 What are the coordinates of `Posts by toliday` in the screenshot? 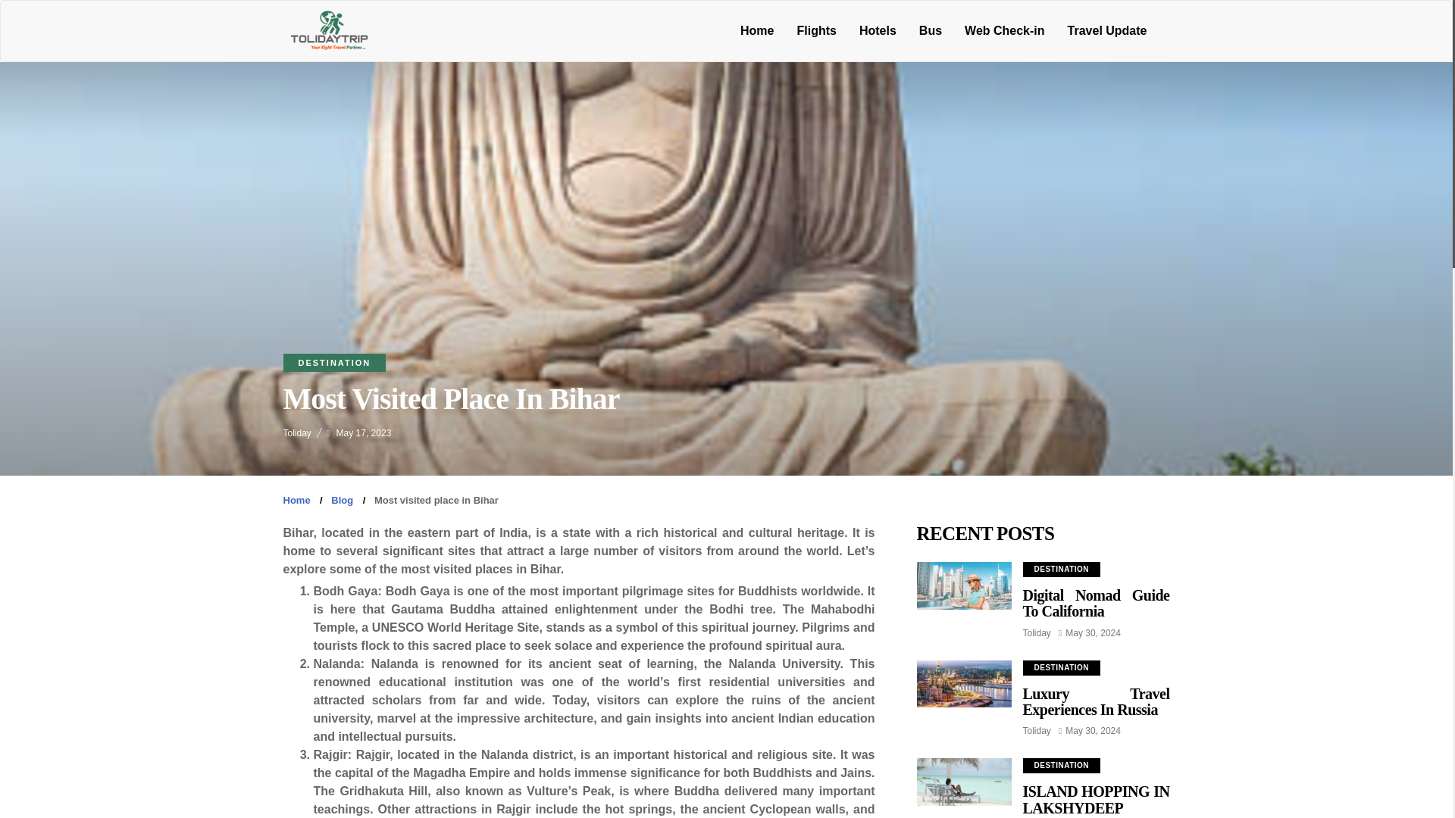 It's located at (297, 432).